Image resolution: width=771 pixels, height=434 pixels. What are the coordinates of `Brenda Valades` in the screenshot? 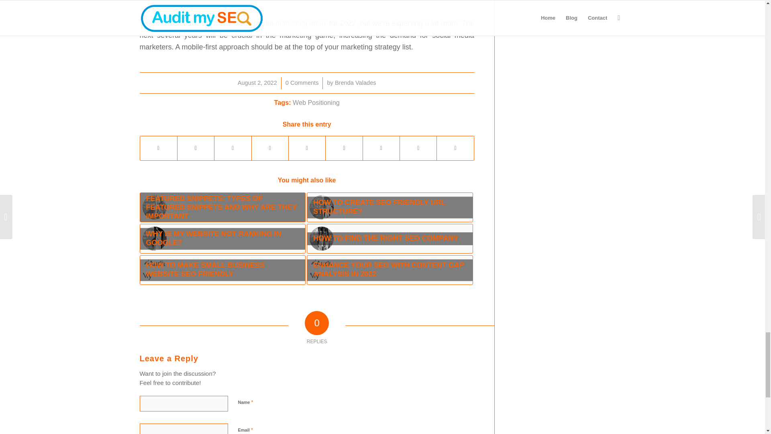 It's located at (355, 82).